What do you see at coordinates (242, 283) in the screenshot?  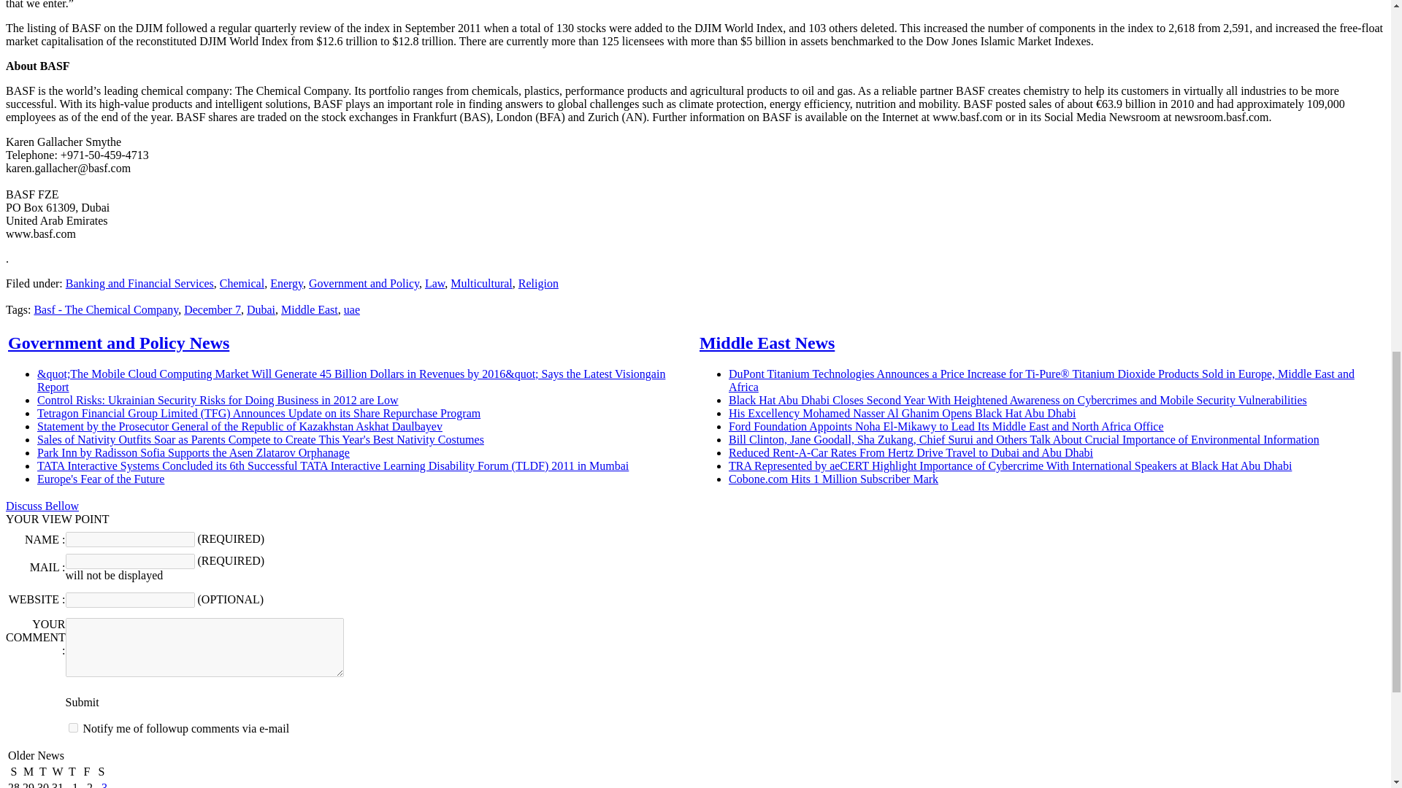 I see `Chemical` at bounding box center [242, 283].